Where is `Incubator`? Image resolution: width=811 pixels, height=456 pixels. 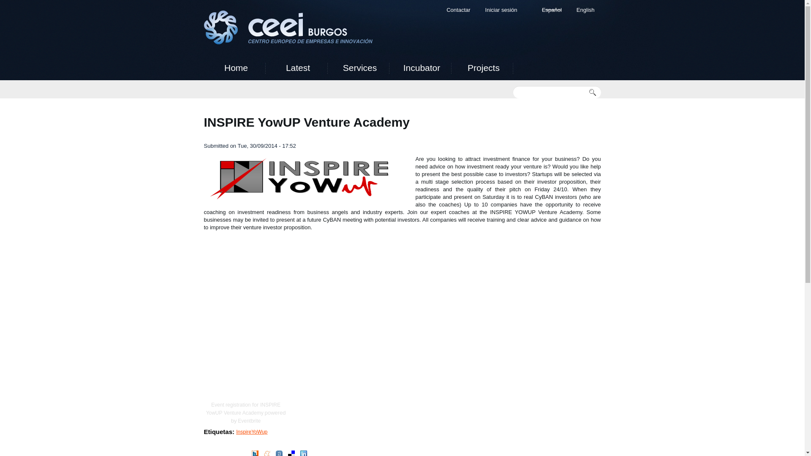 Incubator is located at coordinates (421, 68).